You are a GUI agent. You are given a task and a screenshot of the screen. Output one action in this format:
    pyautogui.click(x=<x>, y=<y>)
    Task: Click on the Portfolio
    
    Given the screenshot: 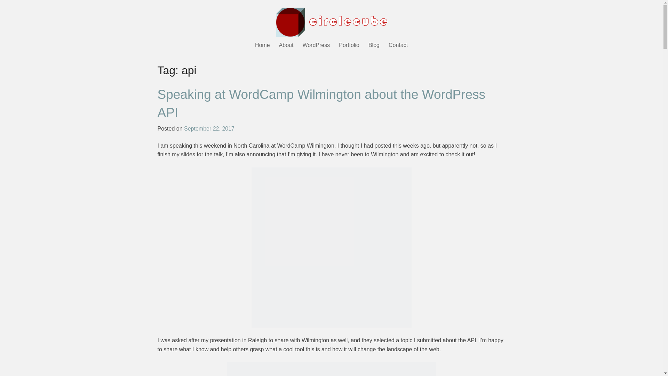 What is the action you would take?
    pyautogui.click(x=349, y=46)
    